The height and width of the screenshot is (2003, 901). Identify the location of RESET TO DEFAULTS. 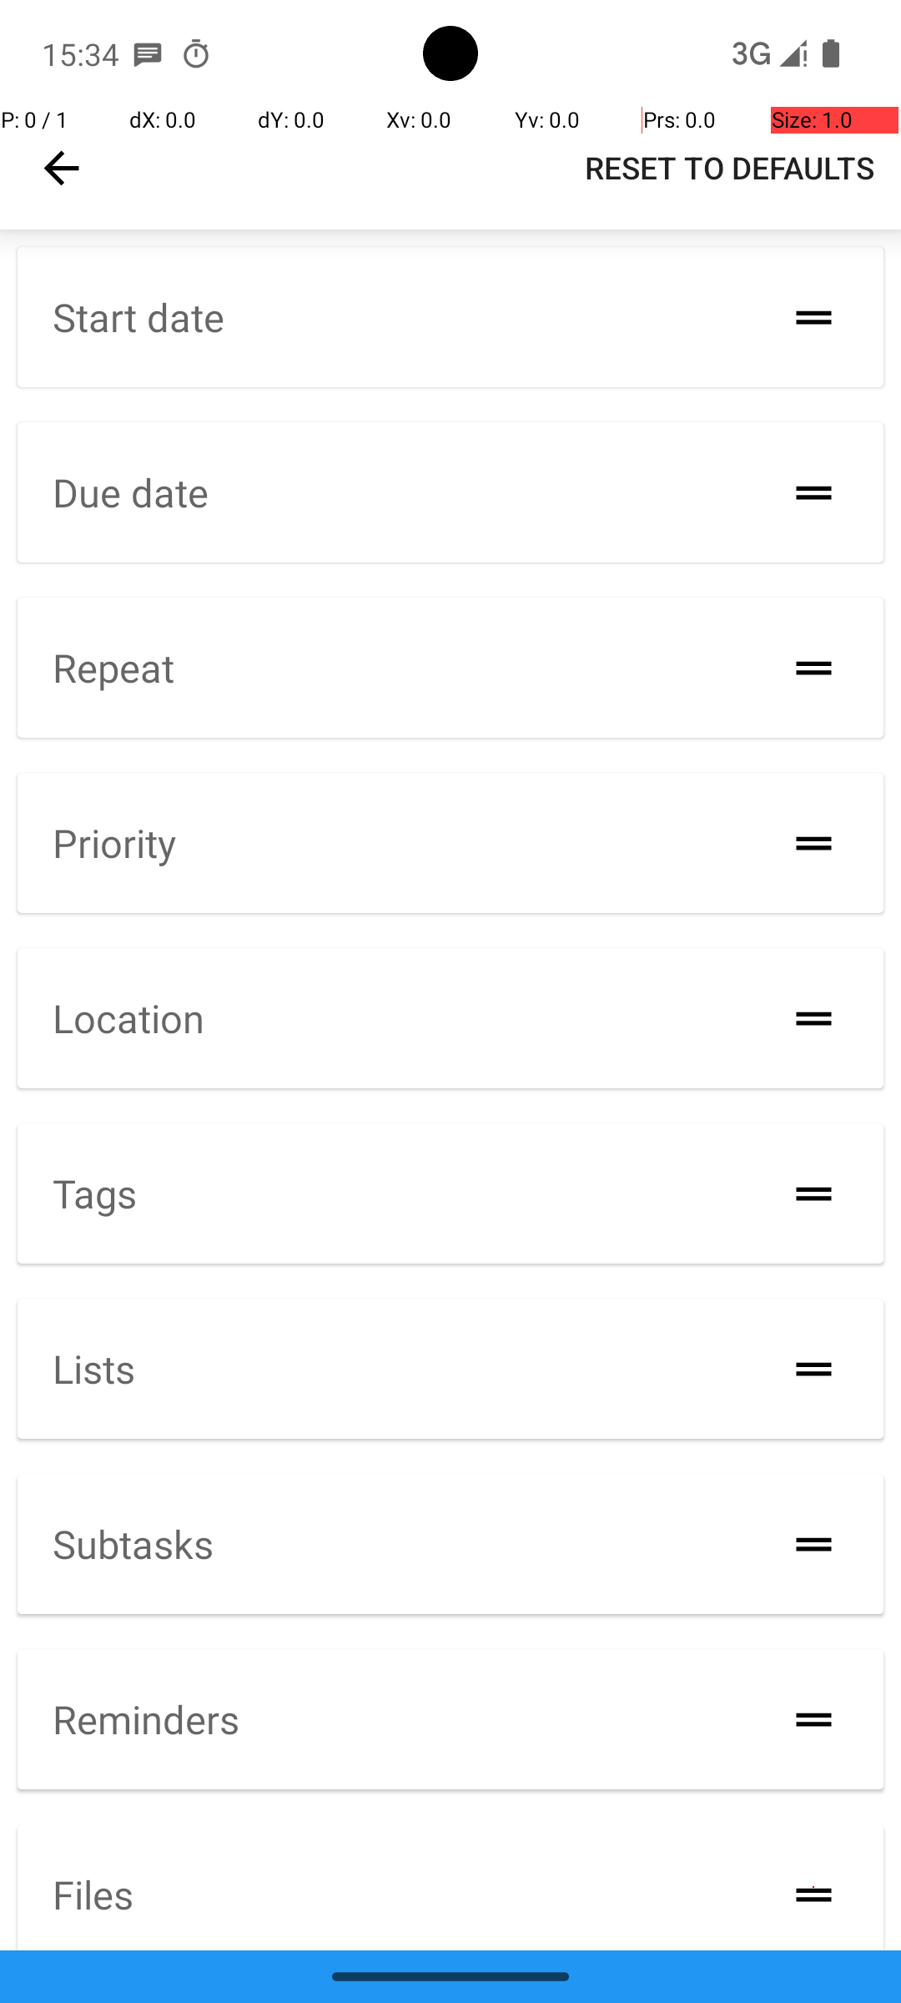
(729, 168).